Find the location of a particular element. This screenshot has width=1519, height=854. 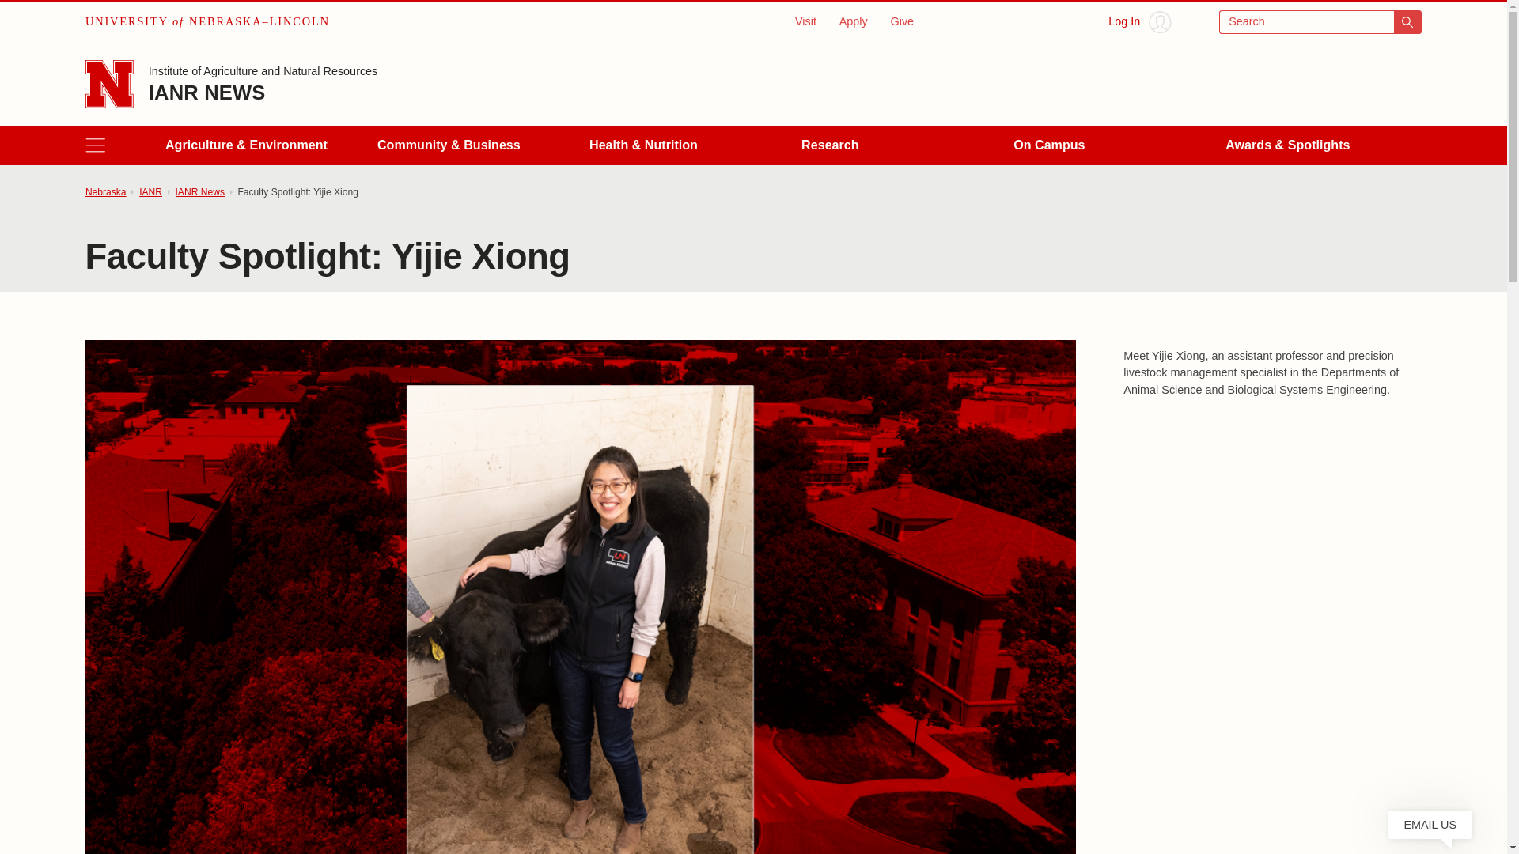

IANR NEWS is located at coordinates (207, 92).